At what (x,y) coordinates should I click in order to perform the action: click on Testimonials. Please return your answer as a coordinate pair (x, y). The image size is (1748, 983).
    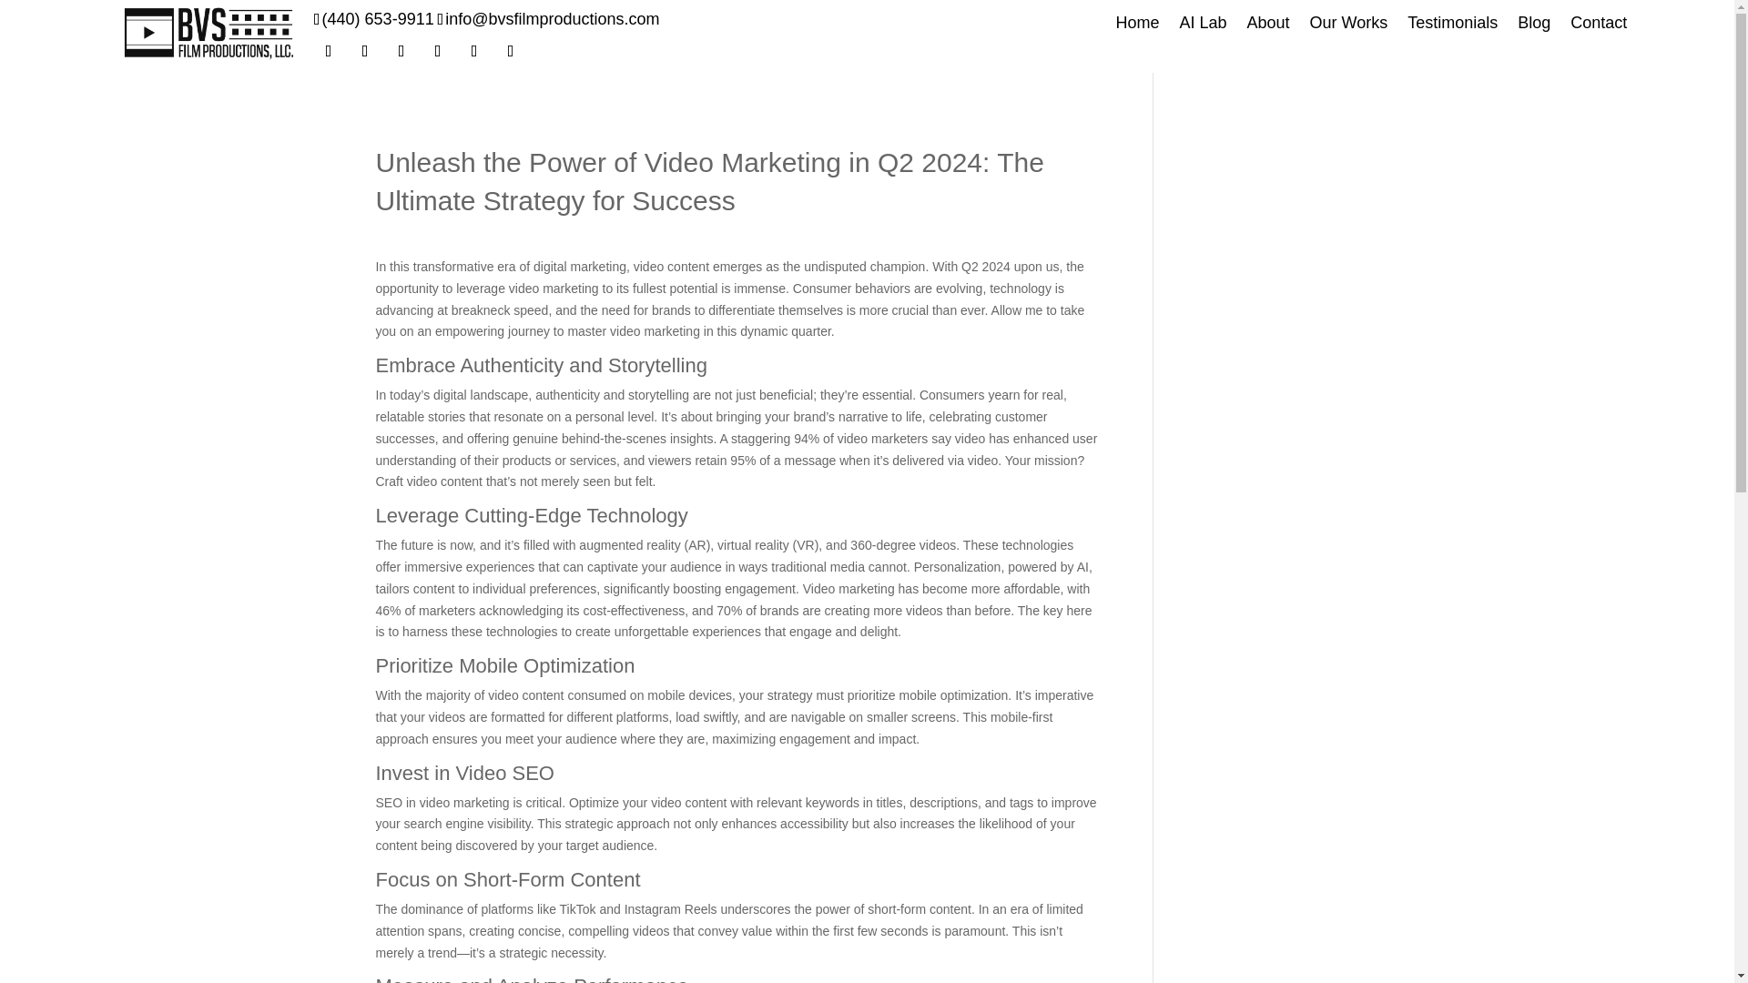
    Looking at the image, I should click on (1452, 25).